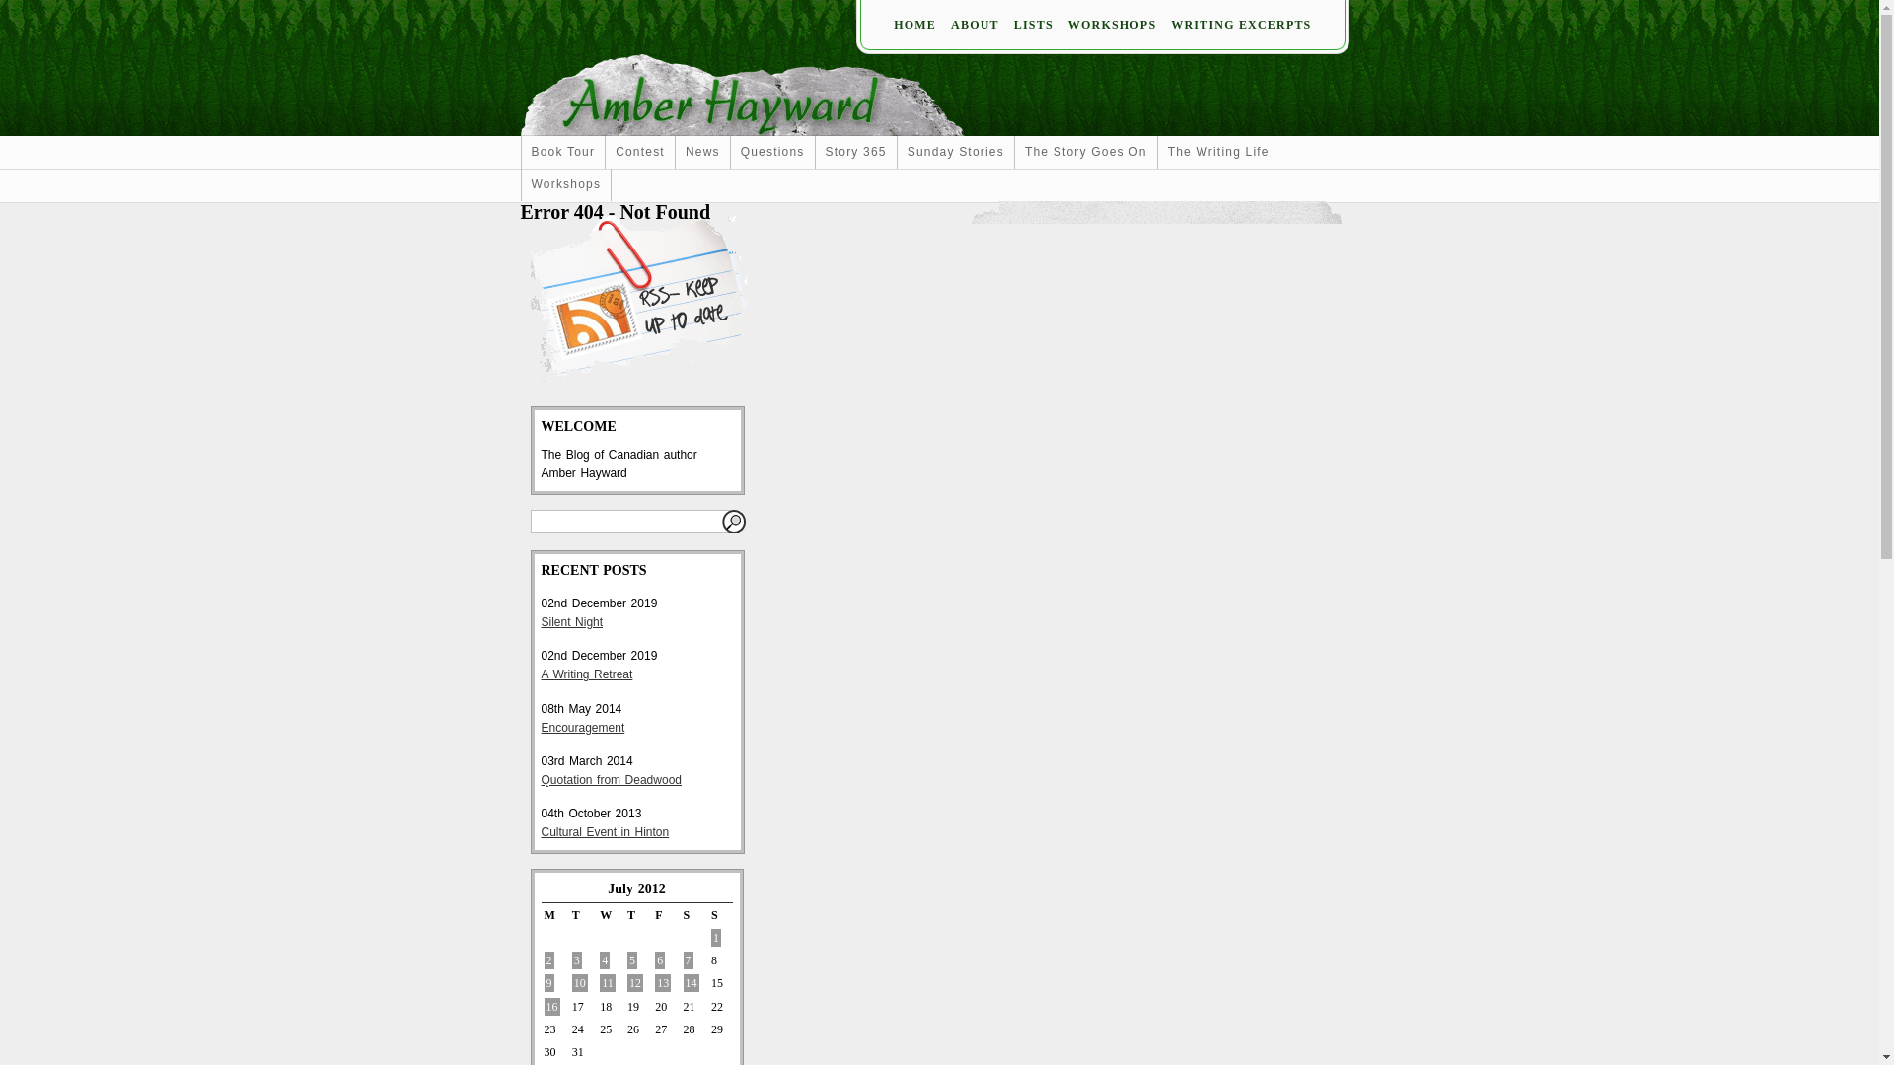  What do you see at coordinates (702, 153) in the screenshot?
I see `News` at bounding box center [702, 153].